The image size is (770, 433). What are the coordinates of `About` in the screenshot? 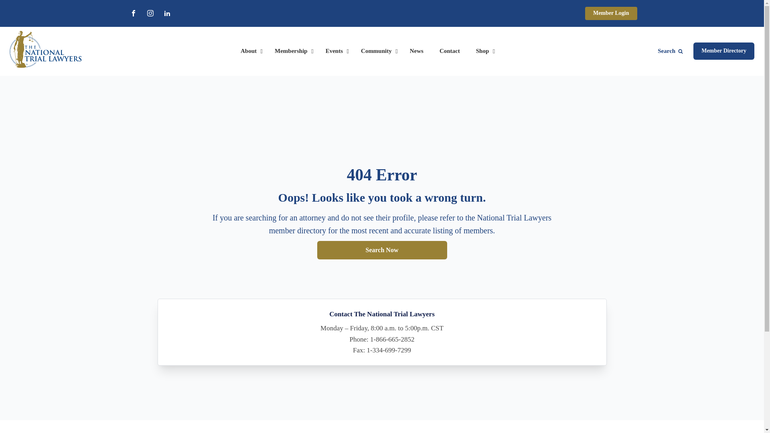 It's located at (249, 51).